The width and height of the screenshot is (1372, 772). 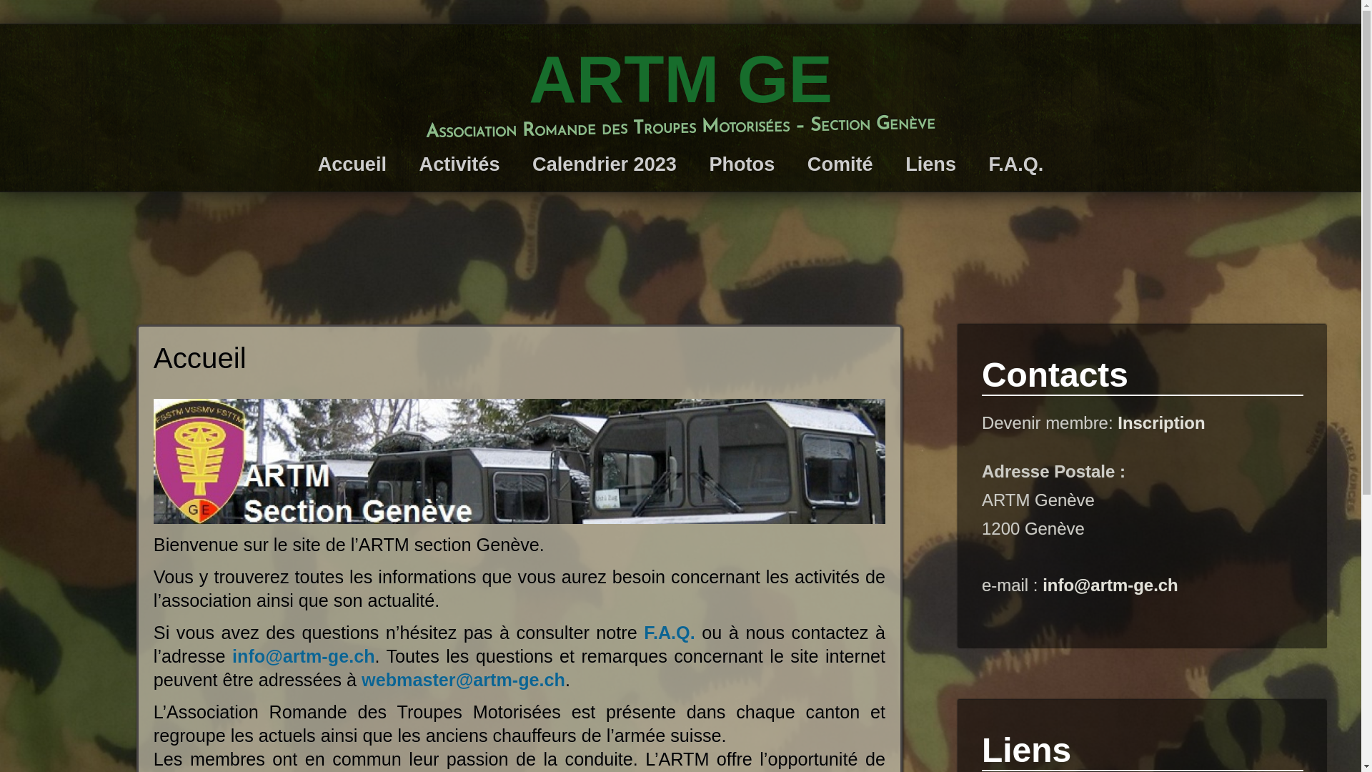 What do you see at coordinates (605, 164) in the screenshot?
I see `Calendrier 2023` at bounding box center [605, 164].